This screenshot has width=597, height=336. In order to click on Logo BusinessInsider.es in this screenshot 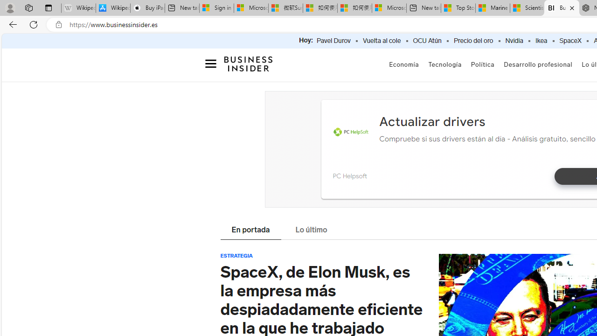, I will do `click(248, 66)`.